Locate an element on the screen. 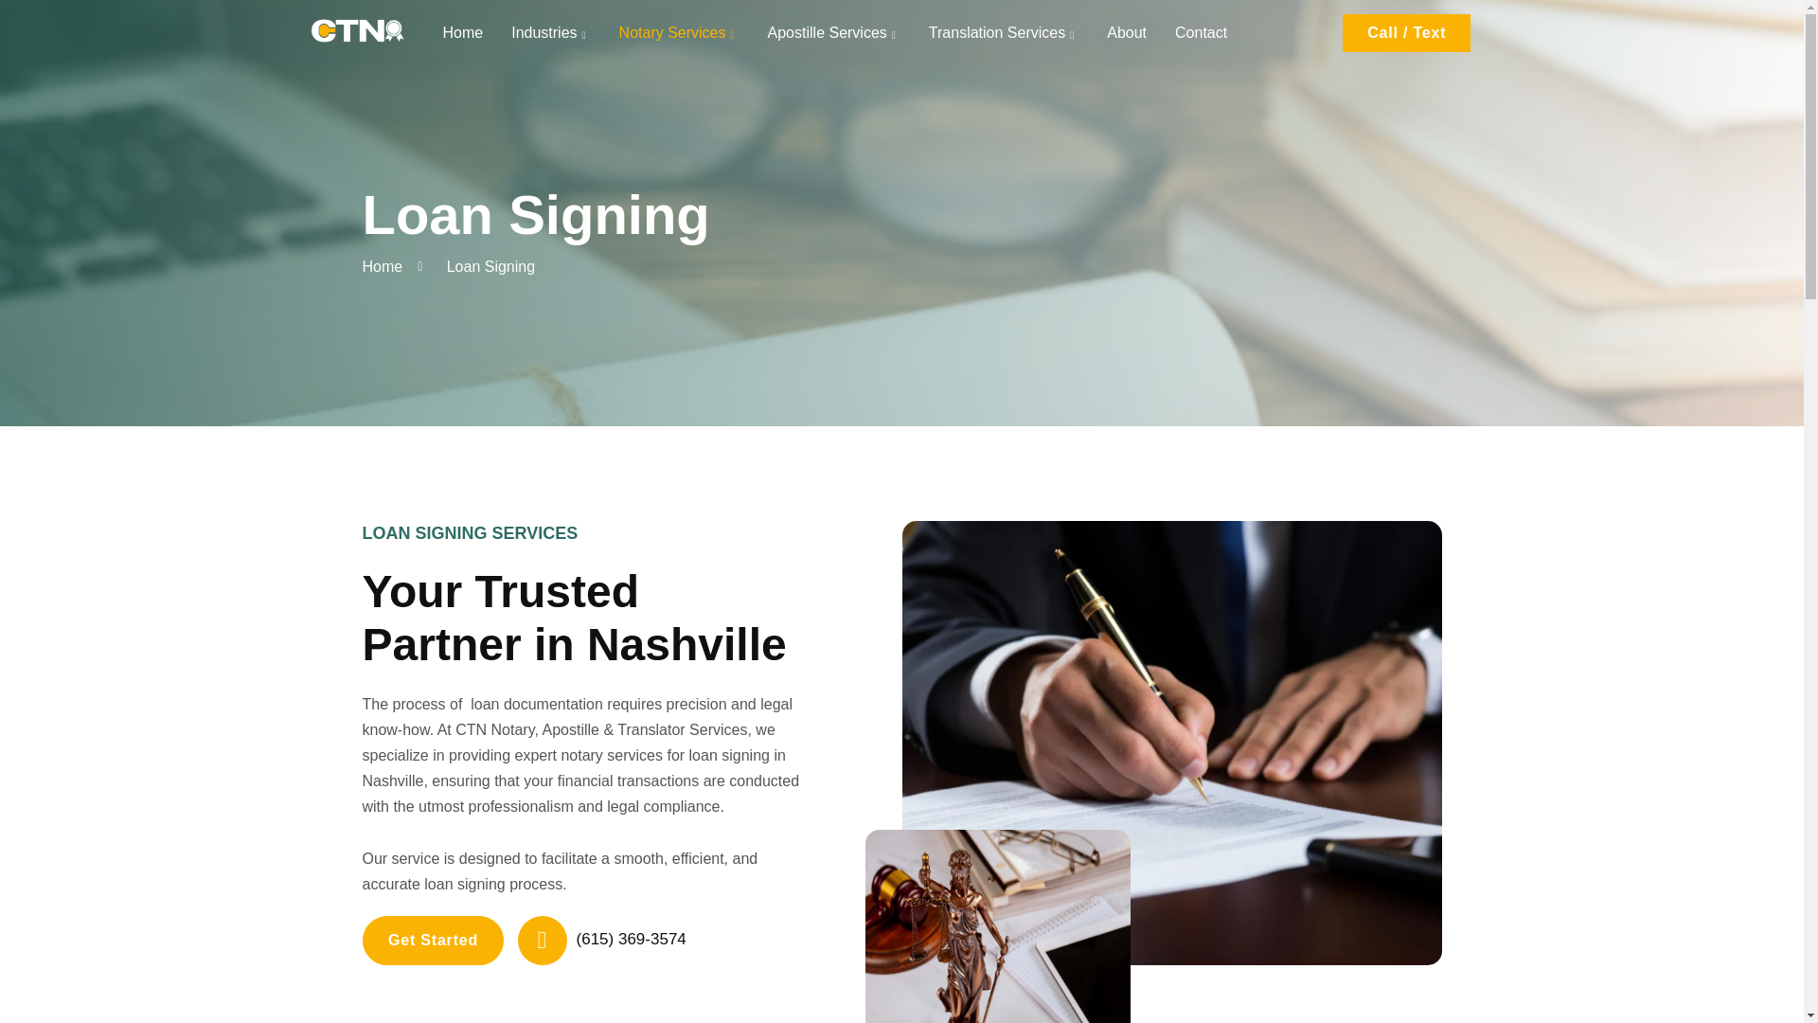 Image resolution: width=1818 pixels, height=1023 pixels. Get Started is located at coordinates (432, 940).